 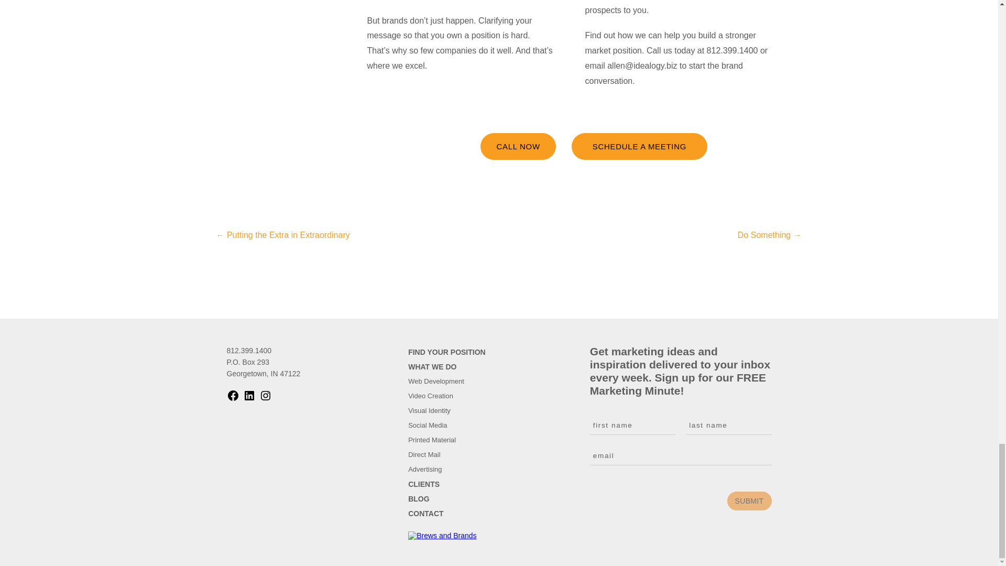 What do you see at coordinates (428, 424) in the screenshot?
I see `Social Media` at bounding box center [428, 424].